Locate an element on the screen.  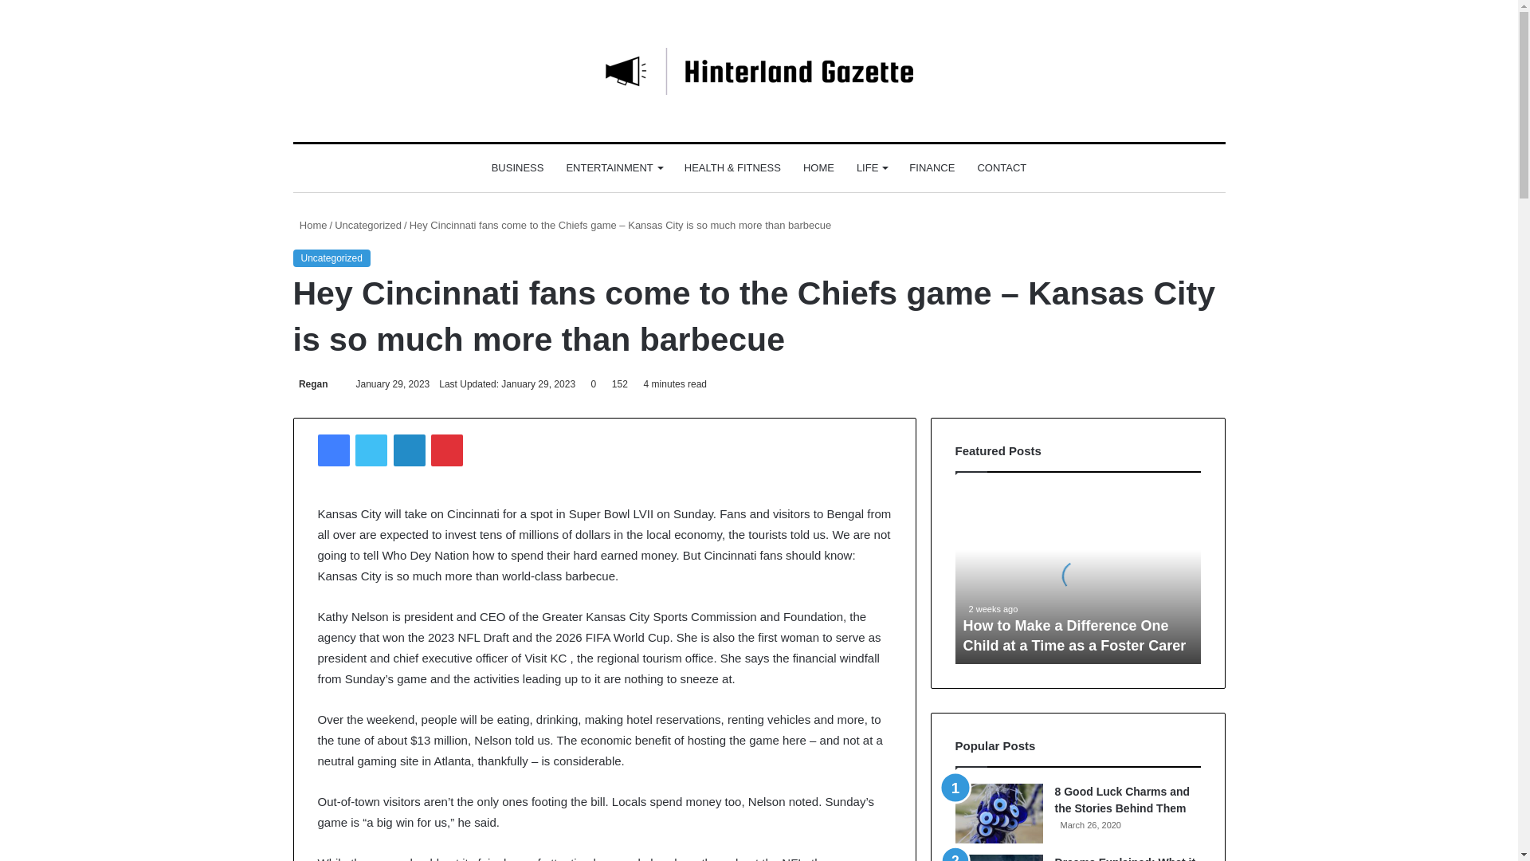
BUSINESS is located at coordinates (517, 167).